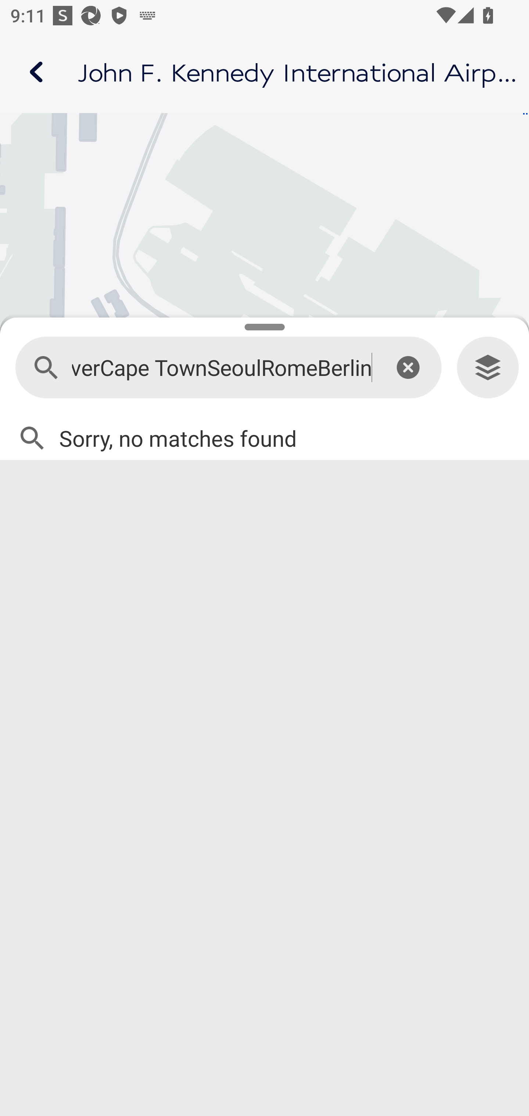 The width and height of the screenshot is (529, 1116). What do you see at coordinates (408, 367) in the screenshot?
I see `This is an icon for clearing the text field.` at bounding box center [408, 367].